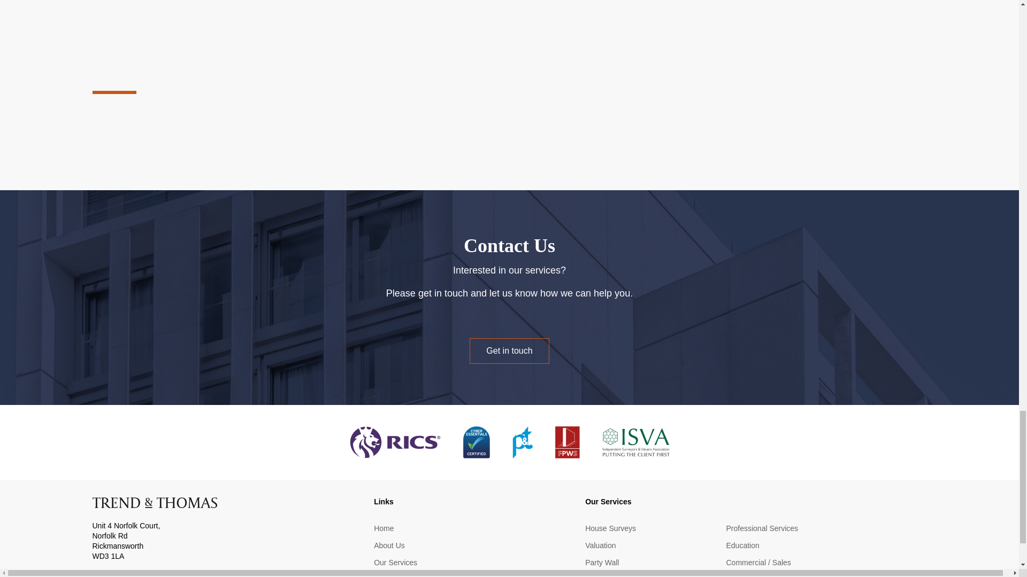  Describe the element at coordinates (610, 528) in the screenshot. I see `House Surveys` at that location.